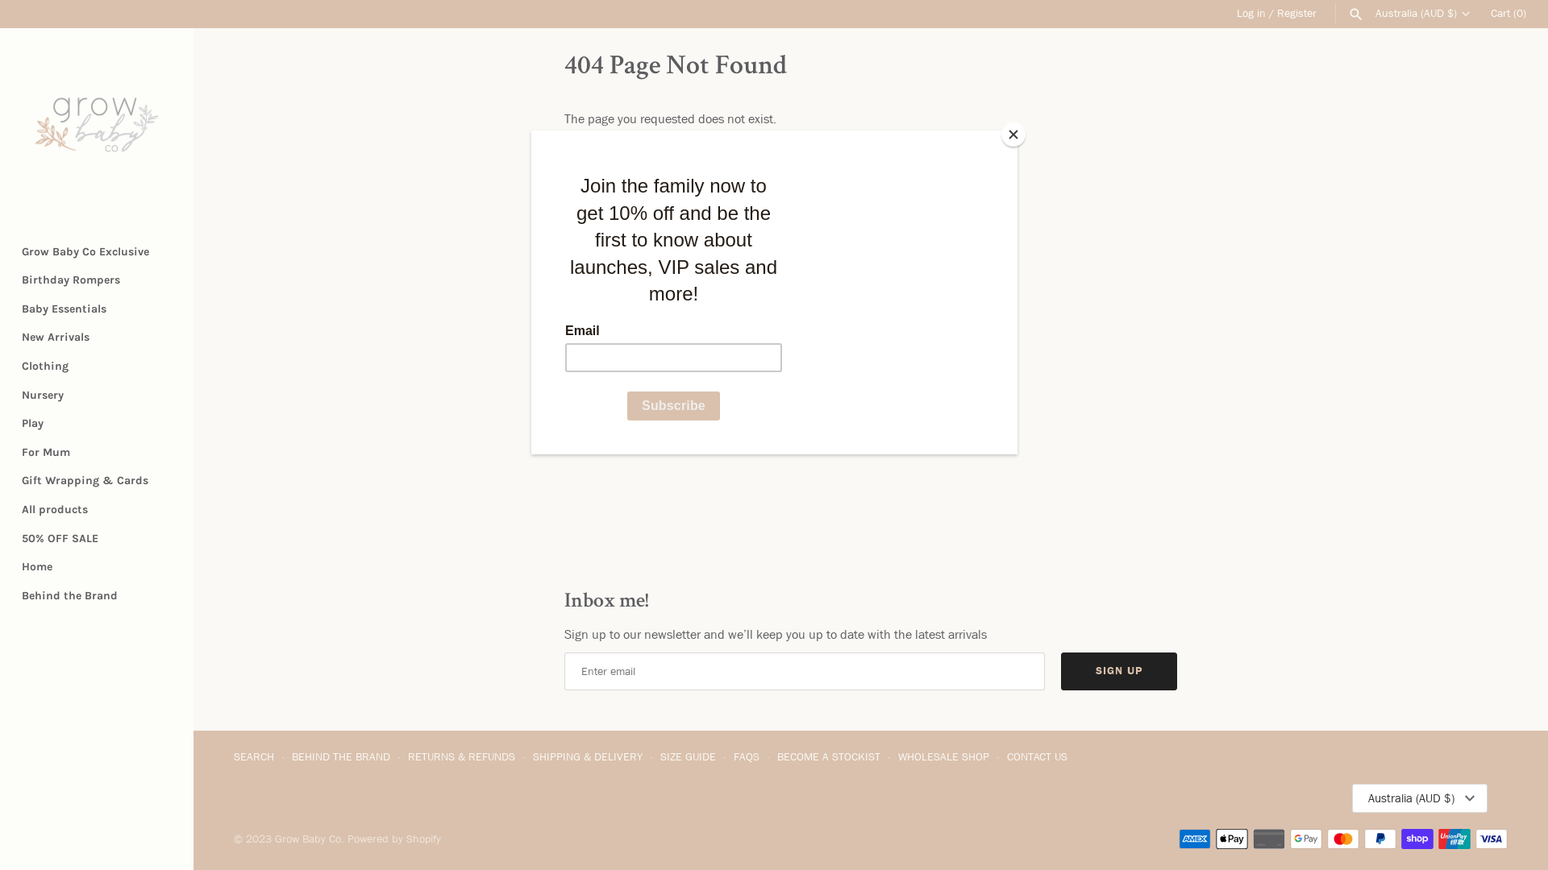 This screenshot has height=870, width=1548. What do you see at coordinates (97, 424) in the screenshot?
I see `Play` at bounding box center [97, 424].